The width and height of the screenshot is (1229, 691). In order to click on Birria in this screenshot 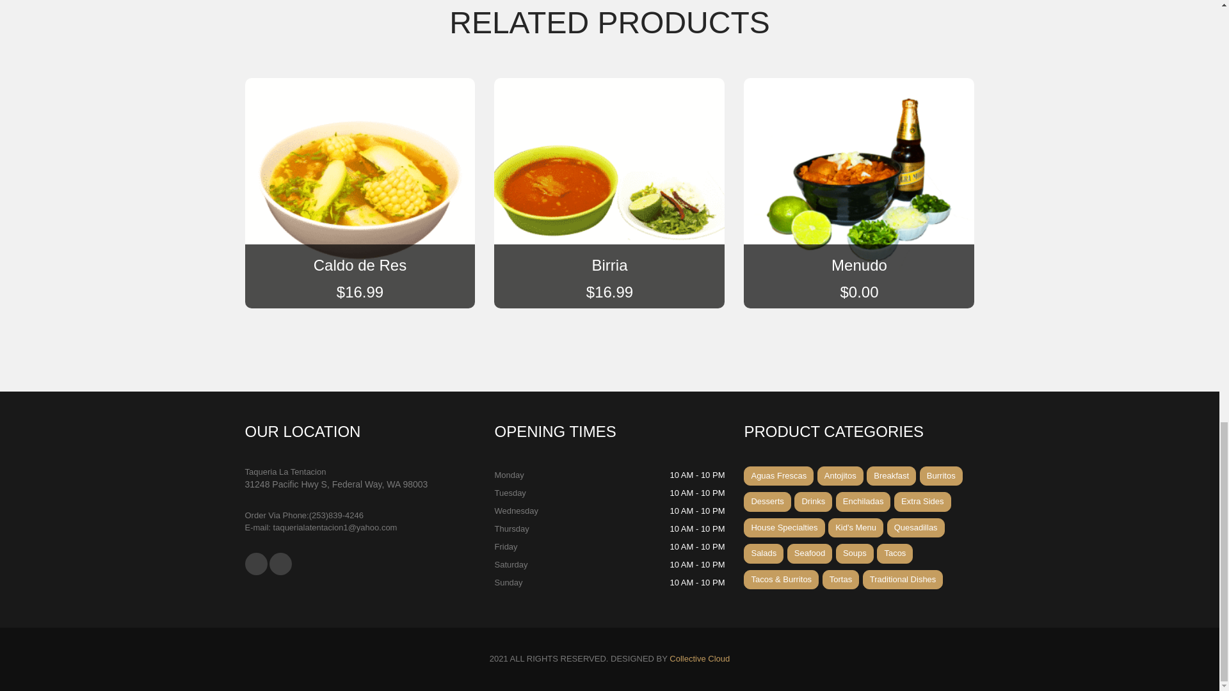, I will do `click(609, 265)`.